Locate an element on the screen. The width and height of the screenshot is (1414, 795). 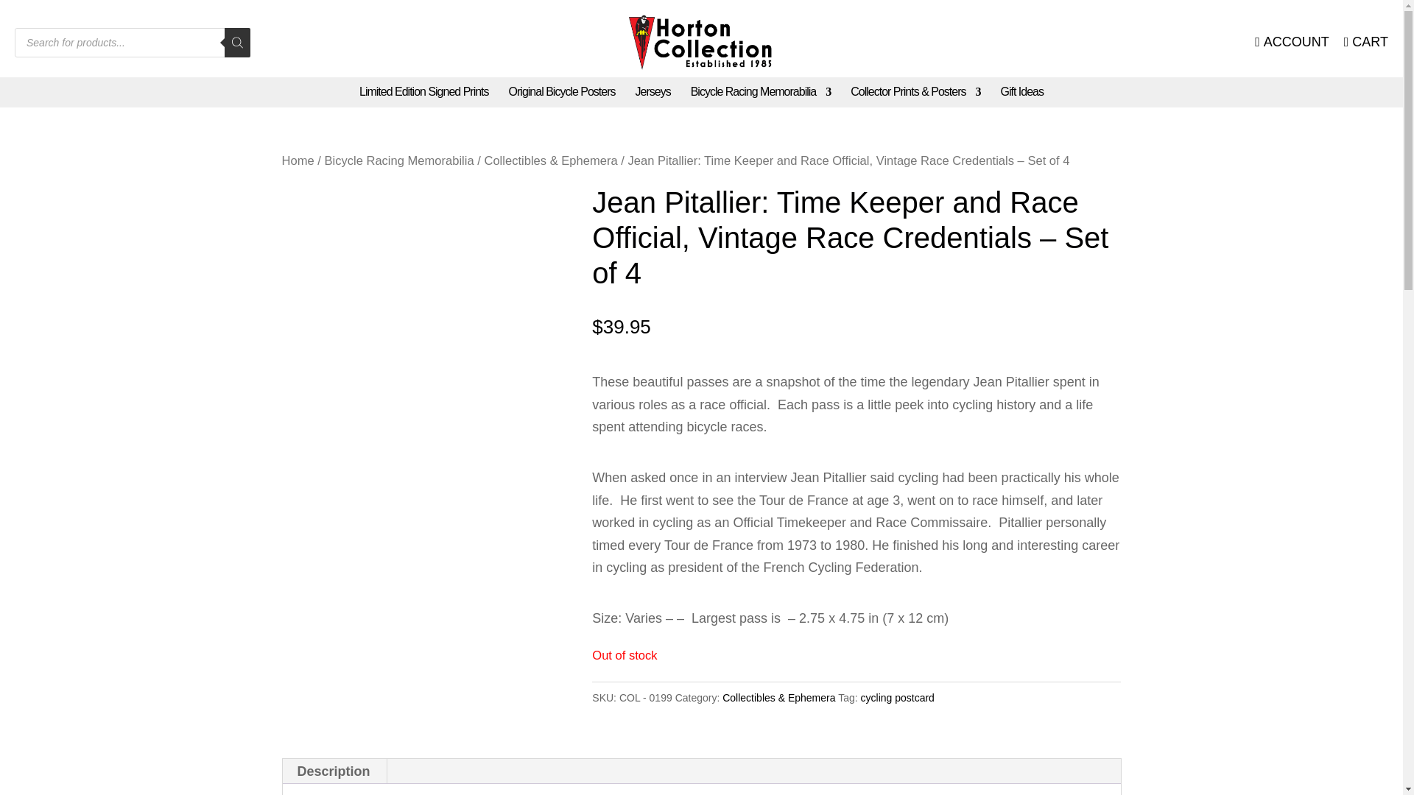
CART is located at coordinates (1366, 43).